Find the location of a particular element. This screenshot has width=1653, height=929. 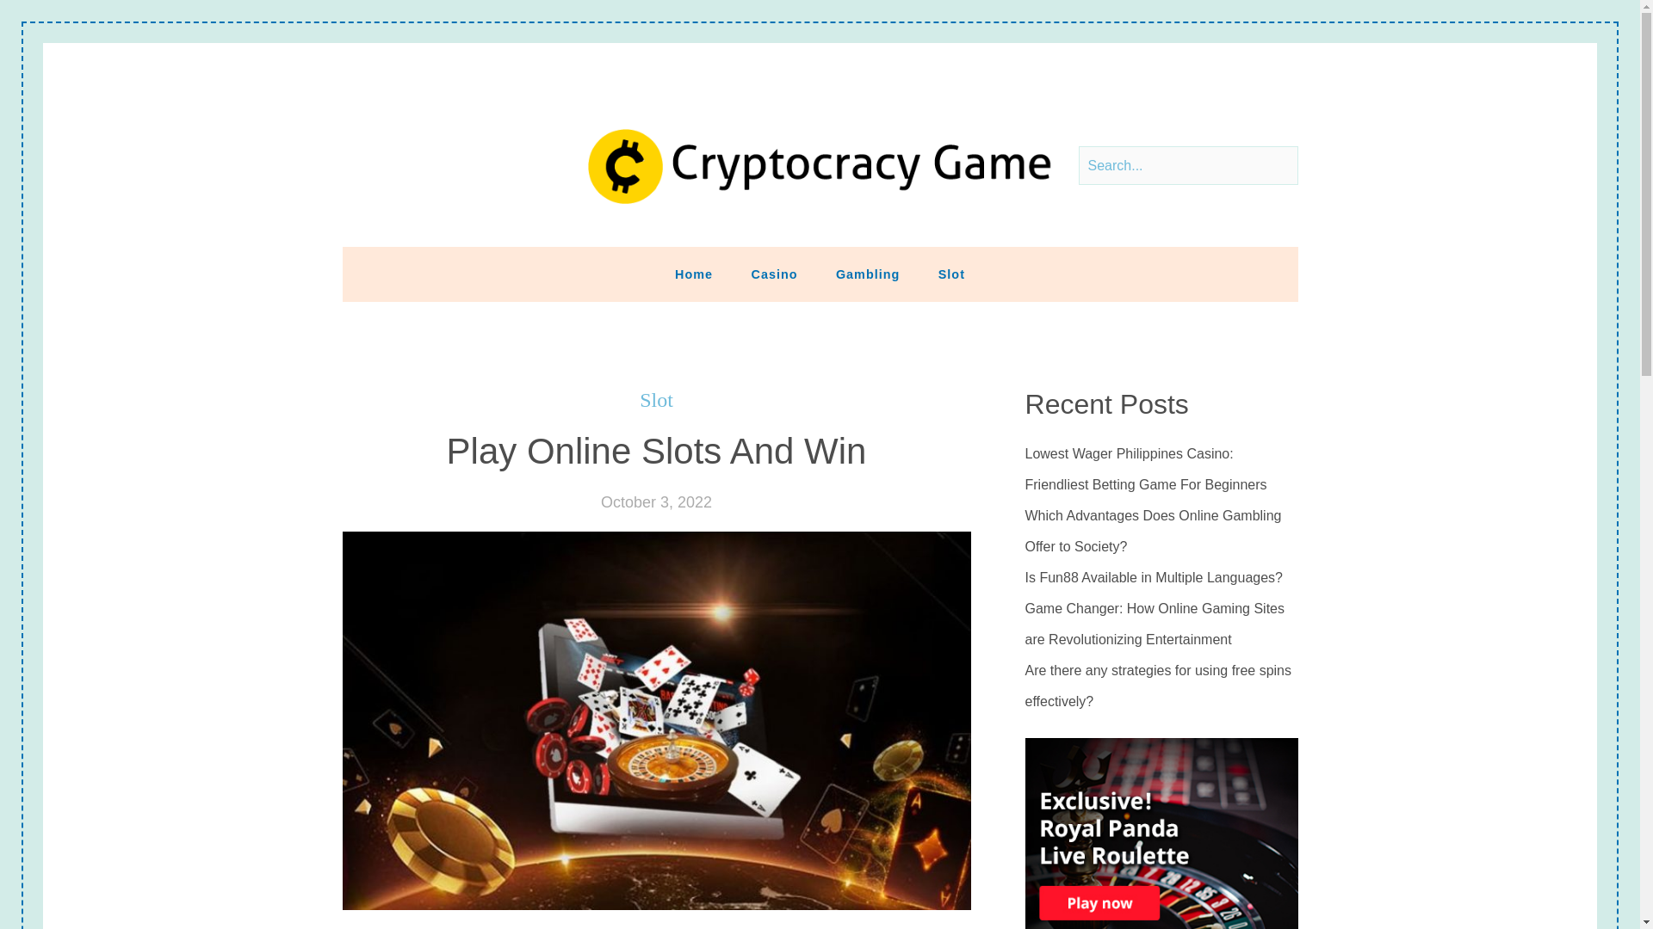

Gambling is located at coordinates (868, 274).